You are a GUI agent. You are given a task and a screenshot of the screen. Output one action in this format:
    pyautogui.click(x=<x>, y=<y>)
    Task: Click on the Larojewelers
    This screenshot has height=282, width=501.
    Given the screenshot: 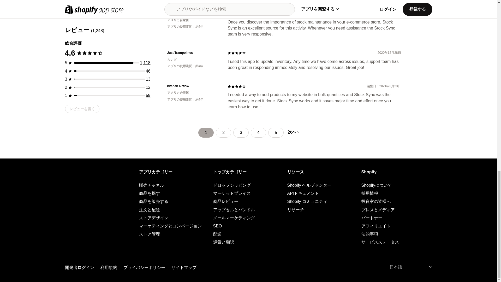 What is the action you would take?
    pyautogui.click(x=193, y=14)
    